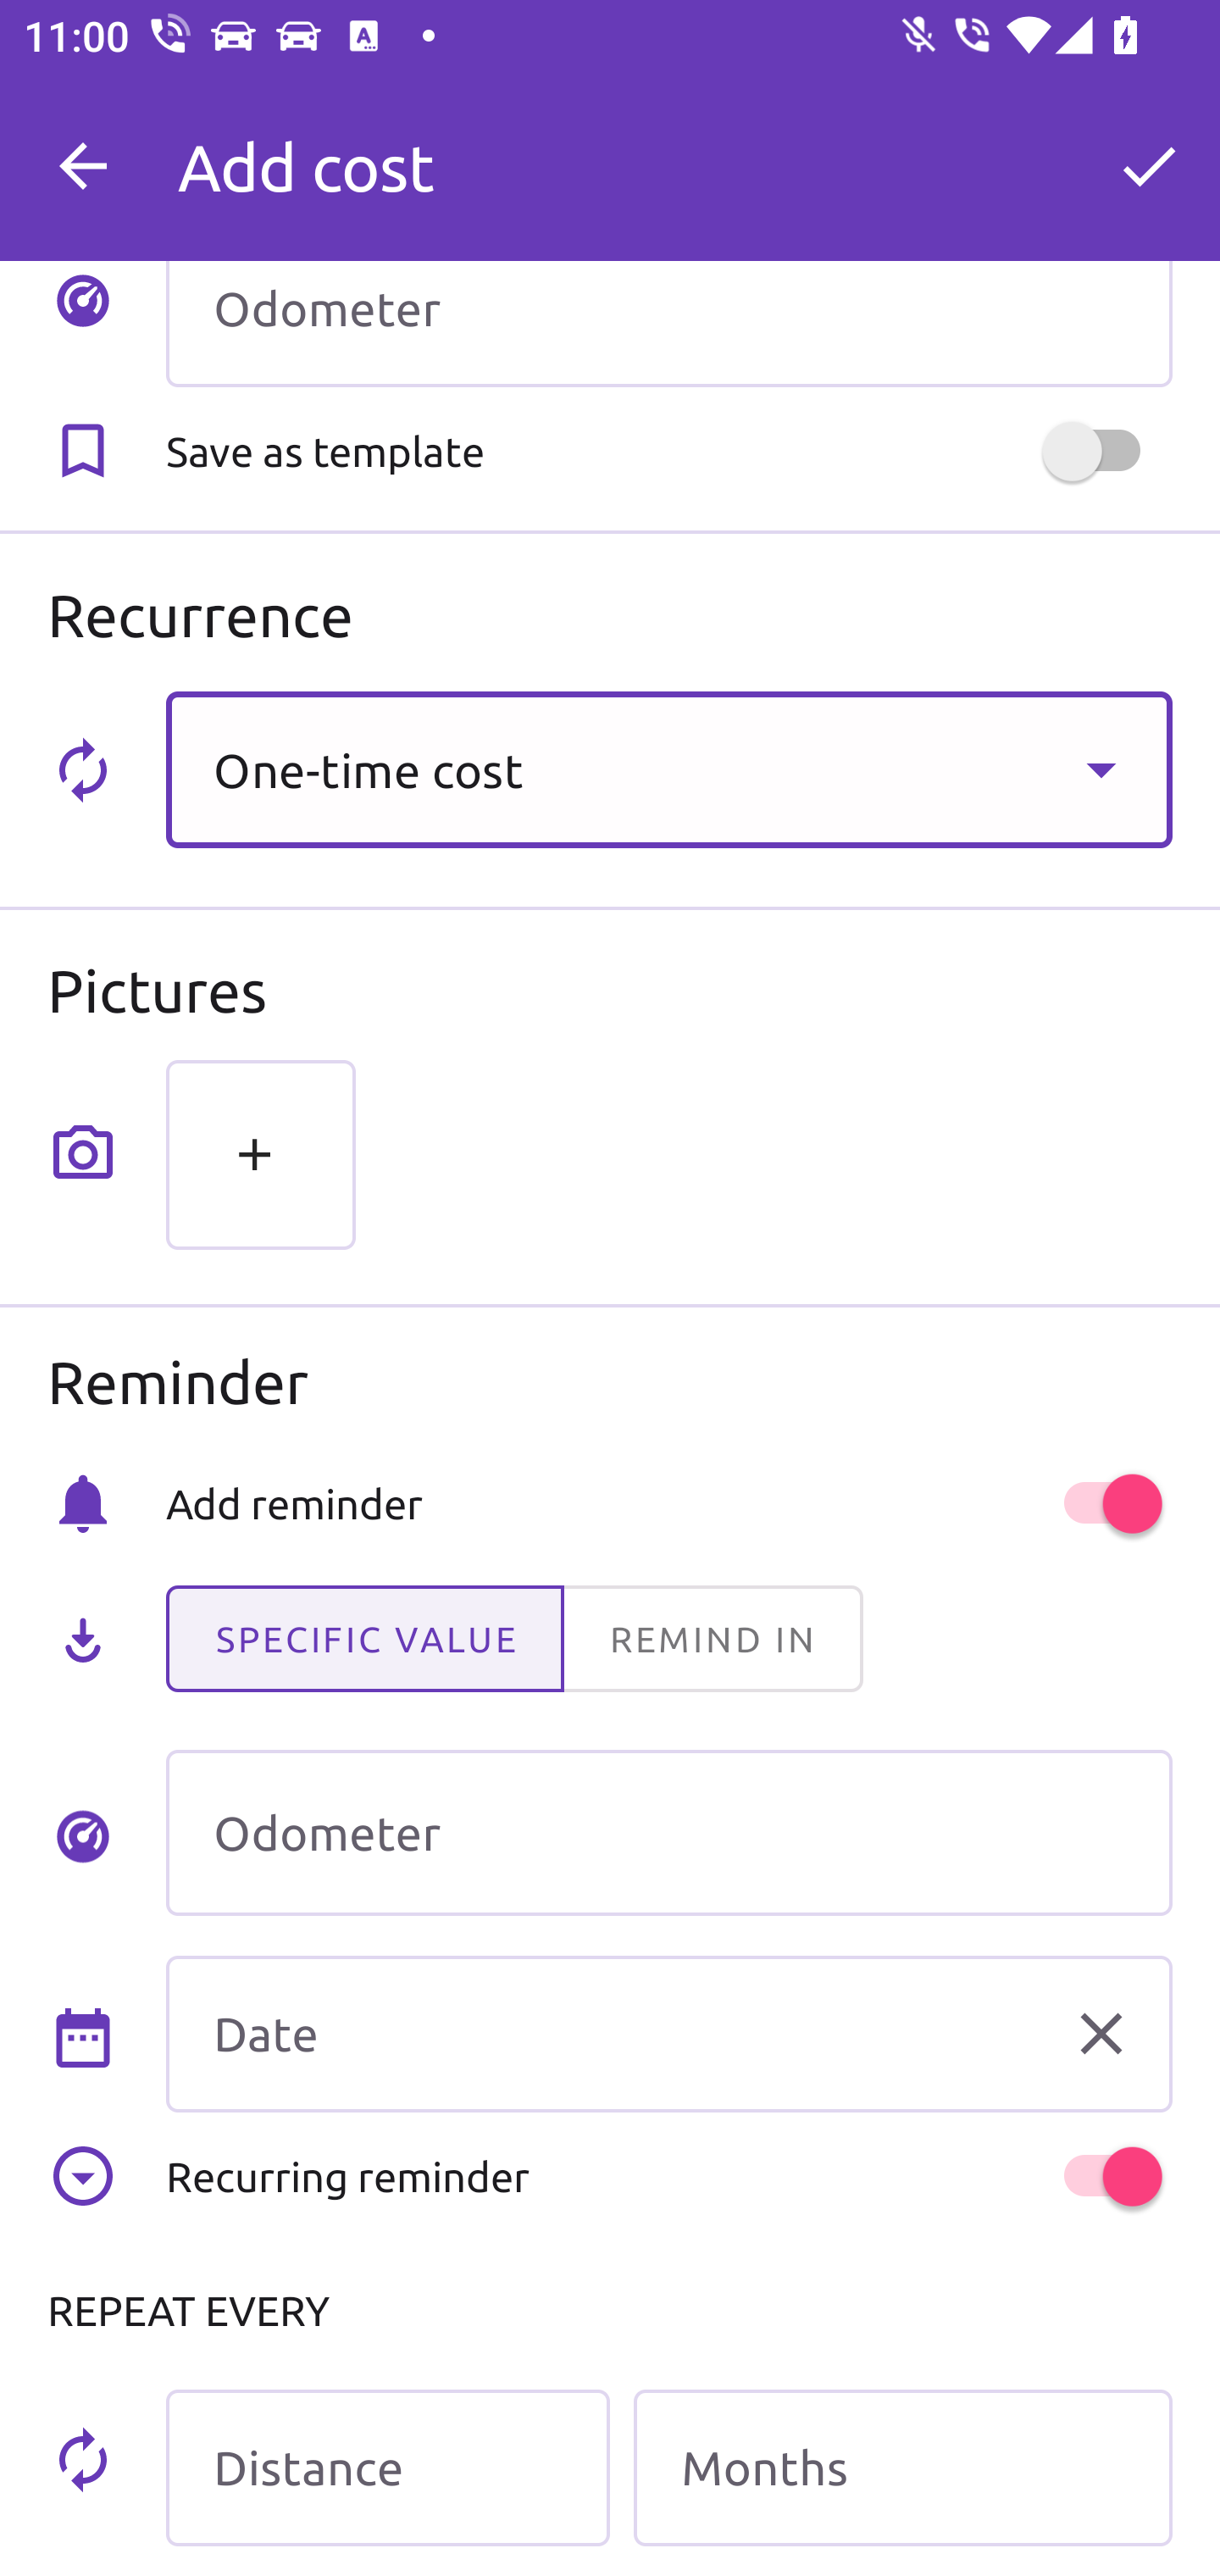 The width and height of the screenshot is (1220, 2576). I want to click on Date, so click(668, 2034).